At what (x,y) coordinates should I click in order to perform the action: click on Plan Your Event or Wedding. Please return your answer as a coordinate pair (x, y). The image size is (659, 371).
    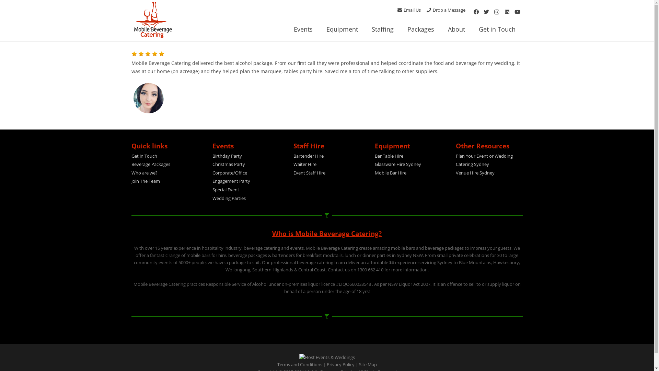
    Looking at the image, I should click on (484, 156).